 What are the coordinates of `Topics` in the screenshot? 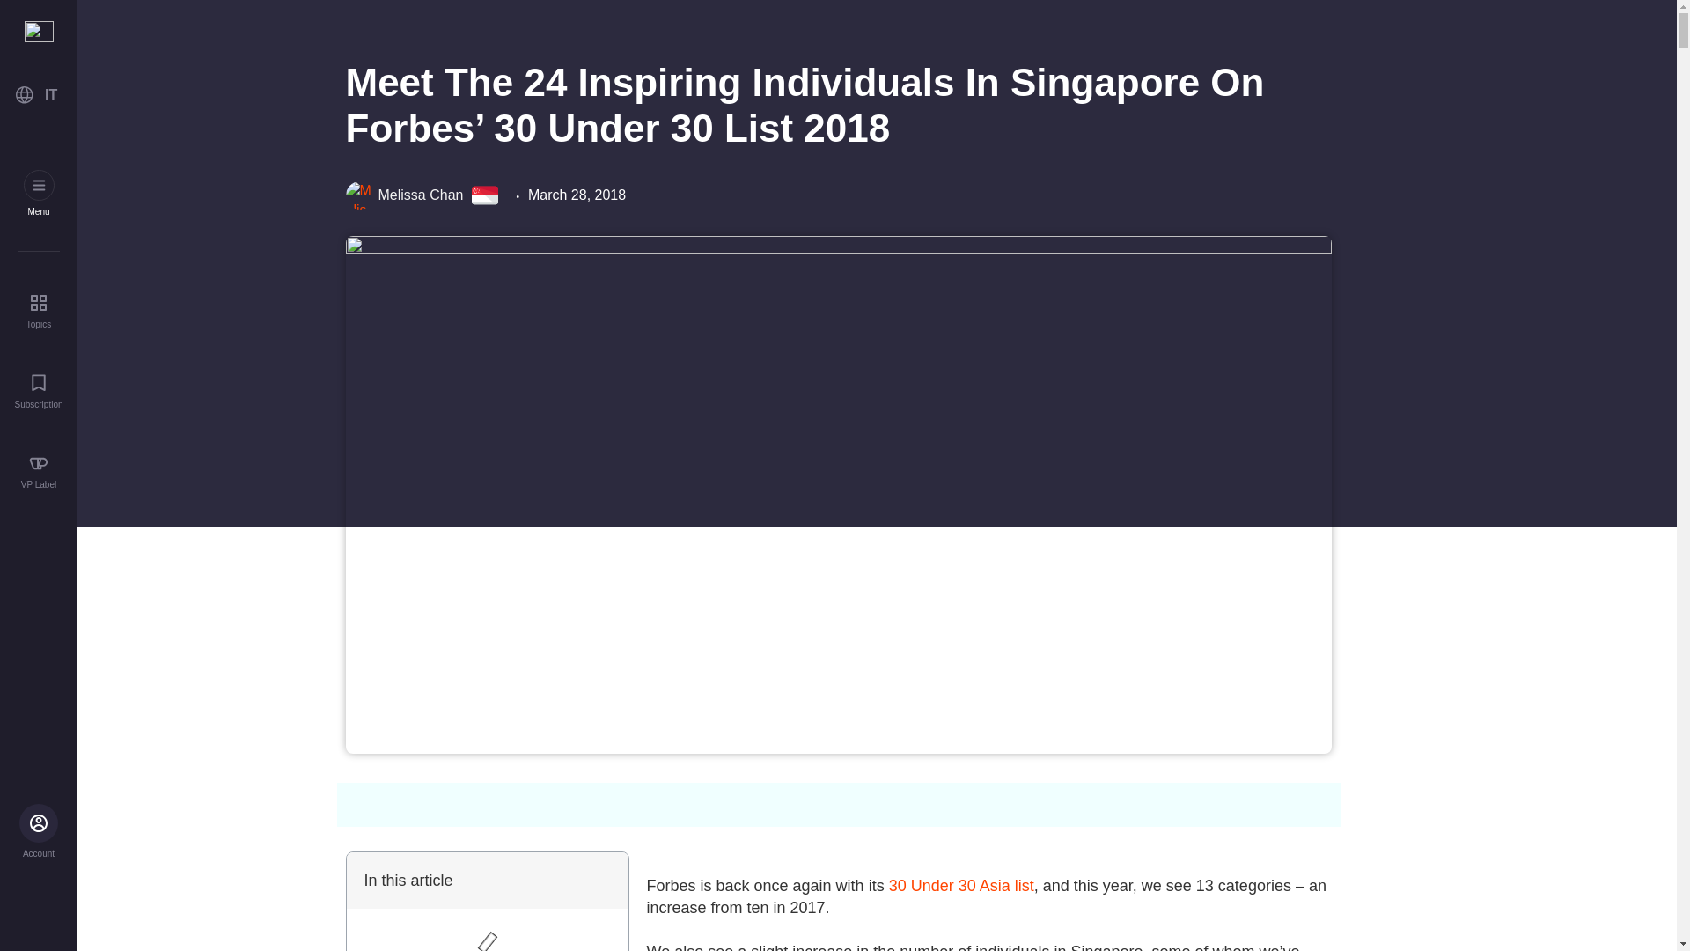 It's located at (39, 310).